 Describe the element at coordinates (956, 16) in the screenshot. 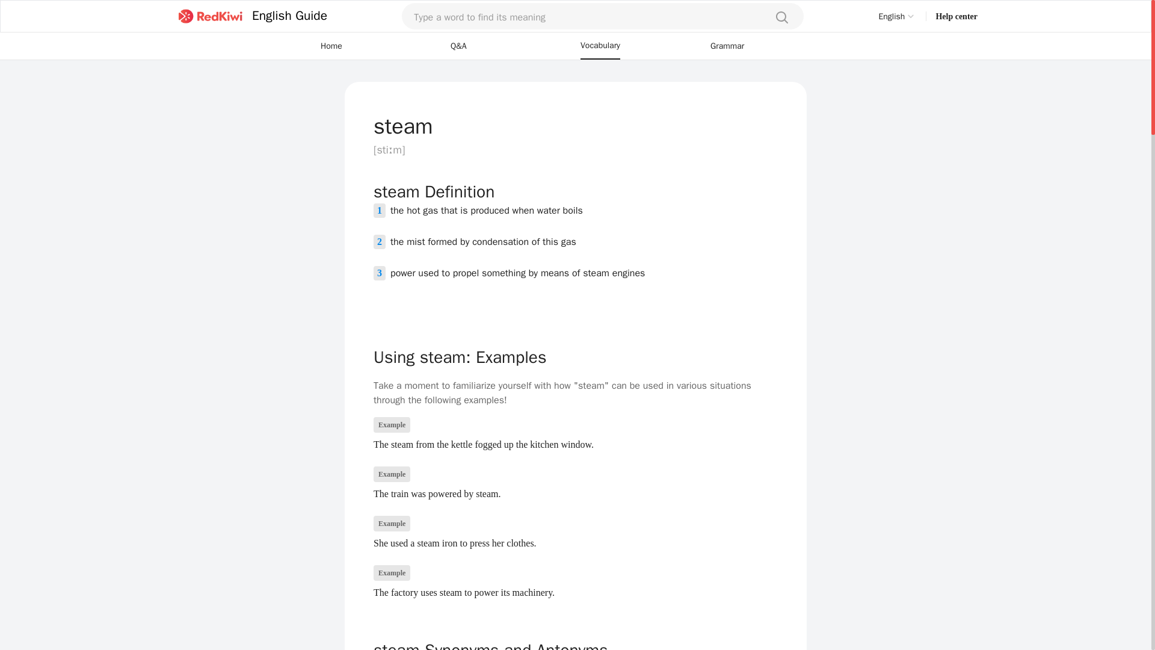

I see `Help center` at that location.